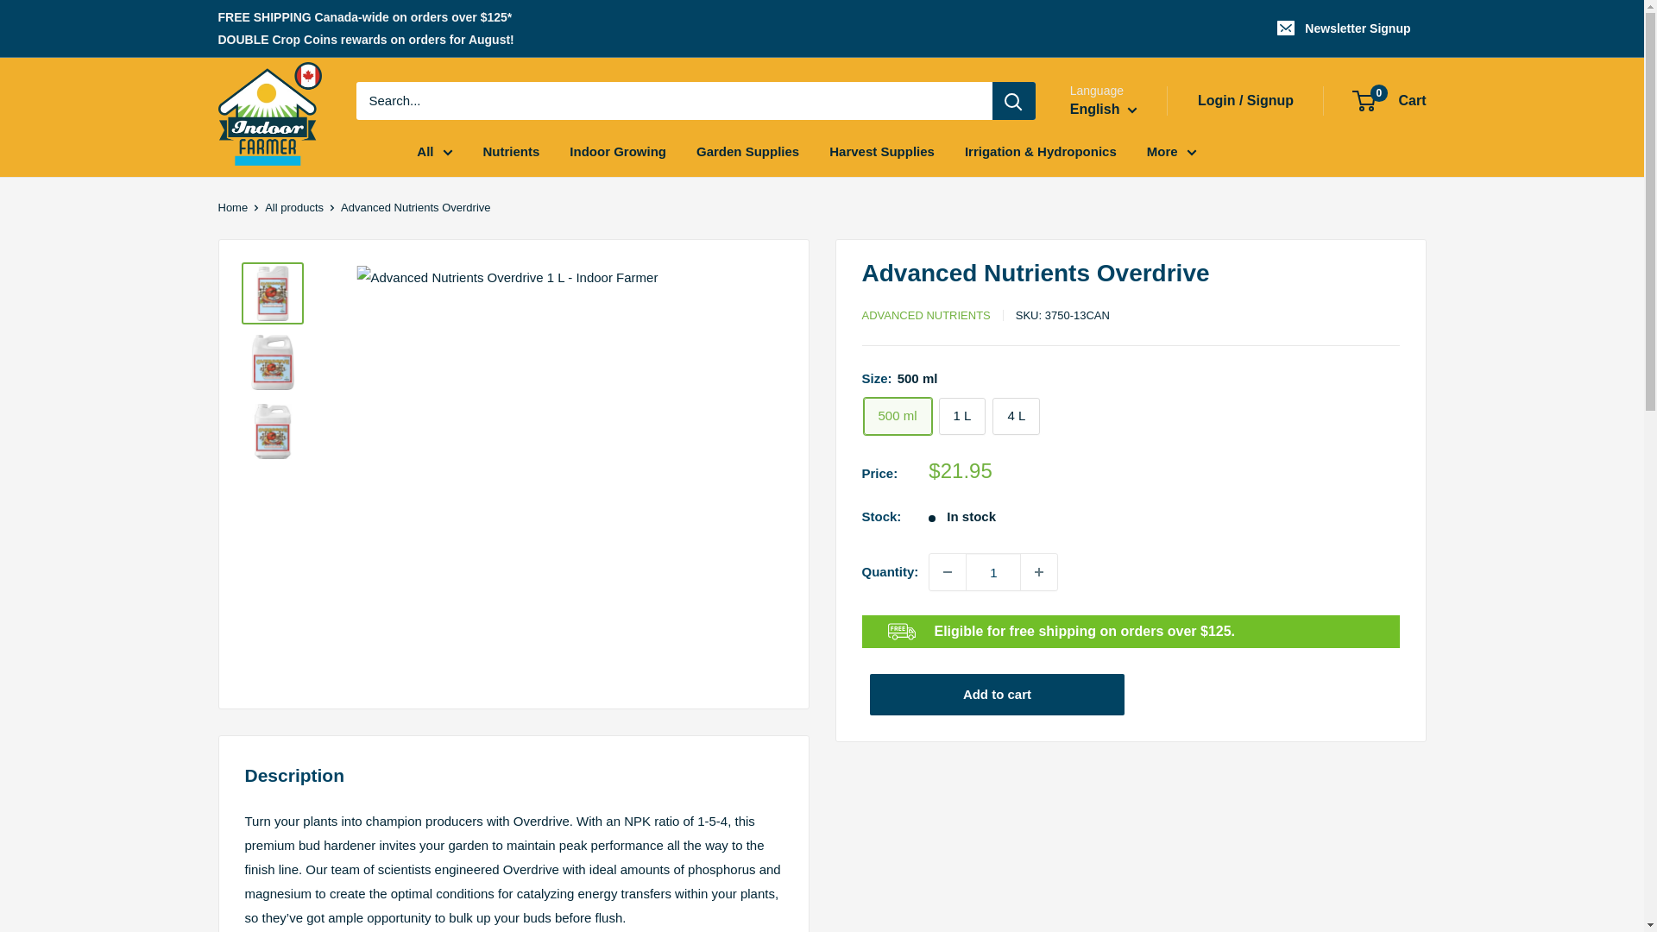 The width and height of the screenshot is (1657, 932). I want to click on 4 L, so click(1017, 416).